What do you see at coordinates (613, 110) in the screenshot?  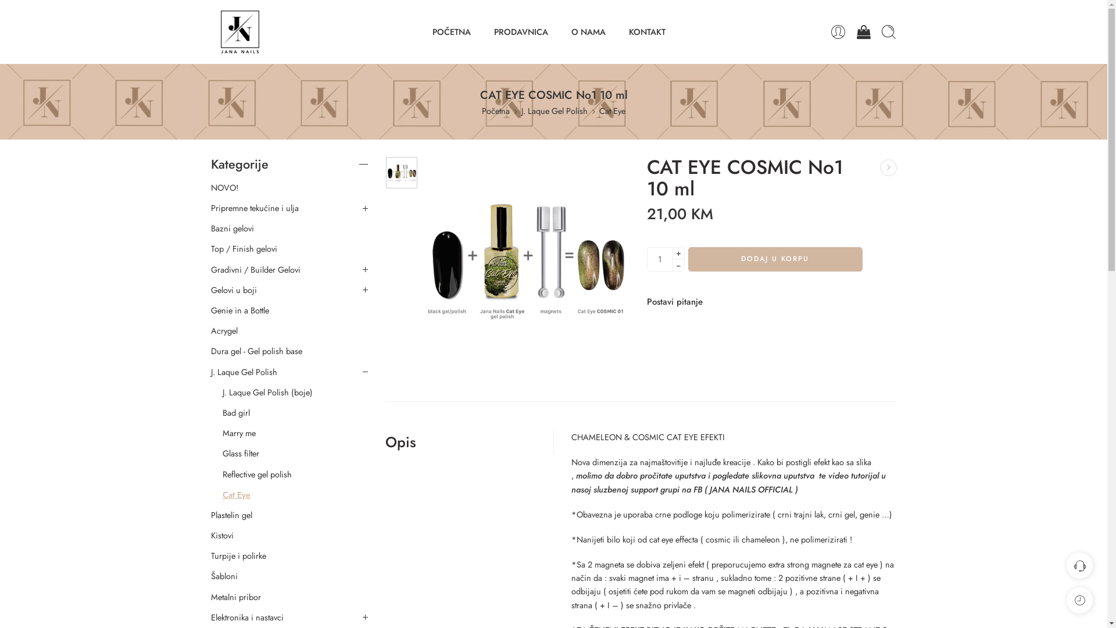 I see `Cat Eye` at bounding box center [613, 110].